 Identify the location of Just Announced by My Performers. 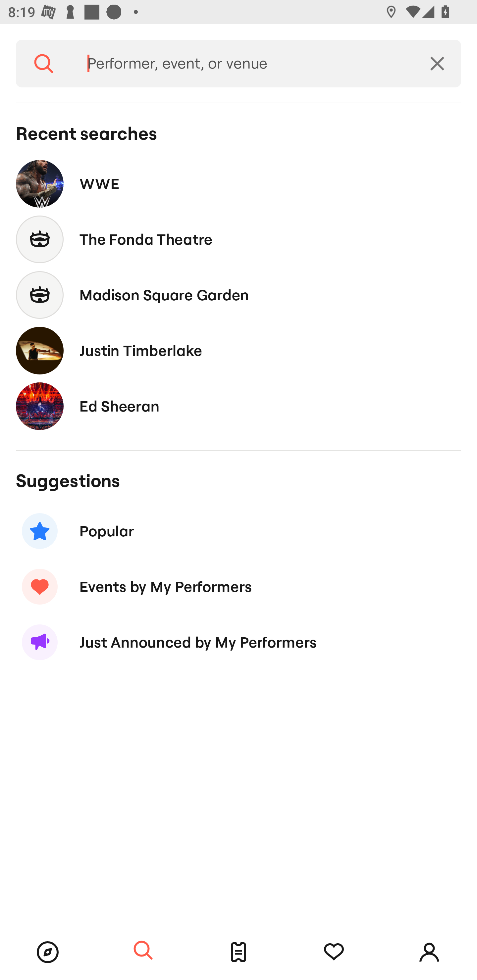
(238, 642).